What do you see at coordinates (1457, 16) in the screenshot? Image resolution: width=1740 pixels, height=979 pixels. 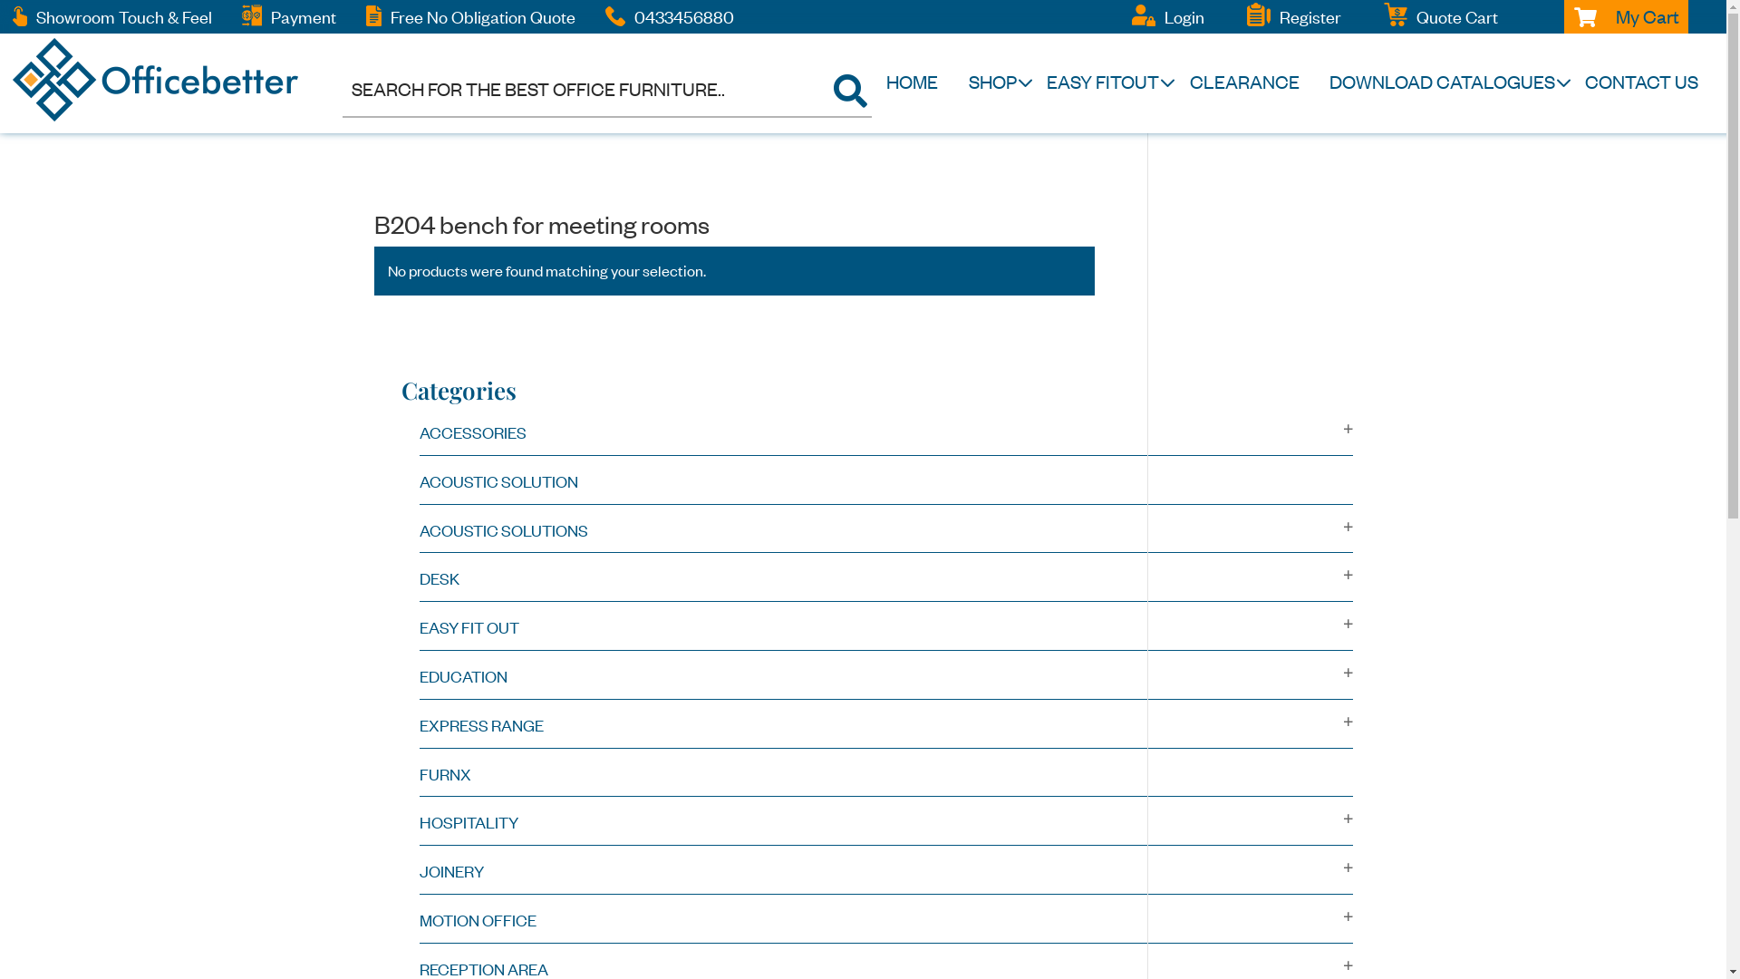 I see `Quote Cart` at bounding box center [1457, 16].